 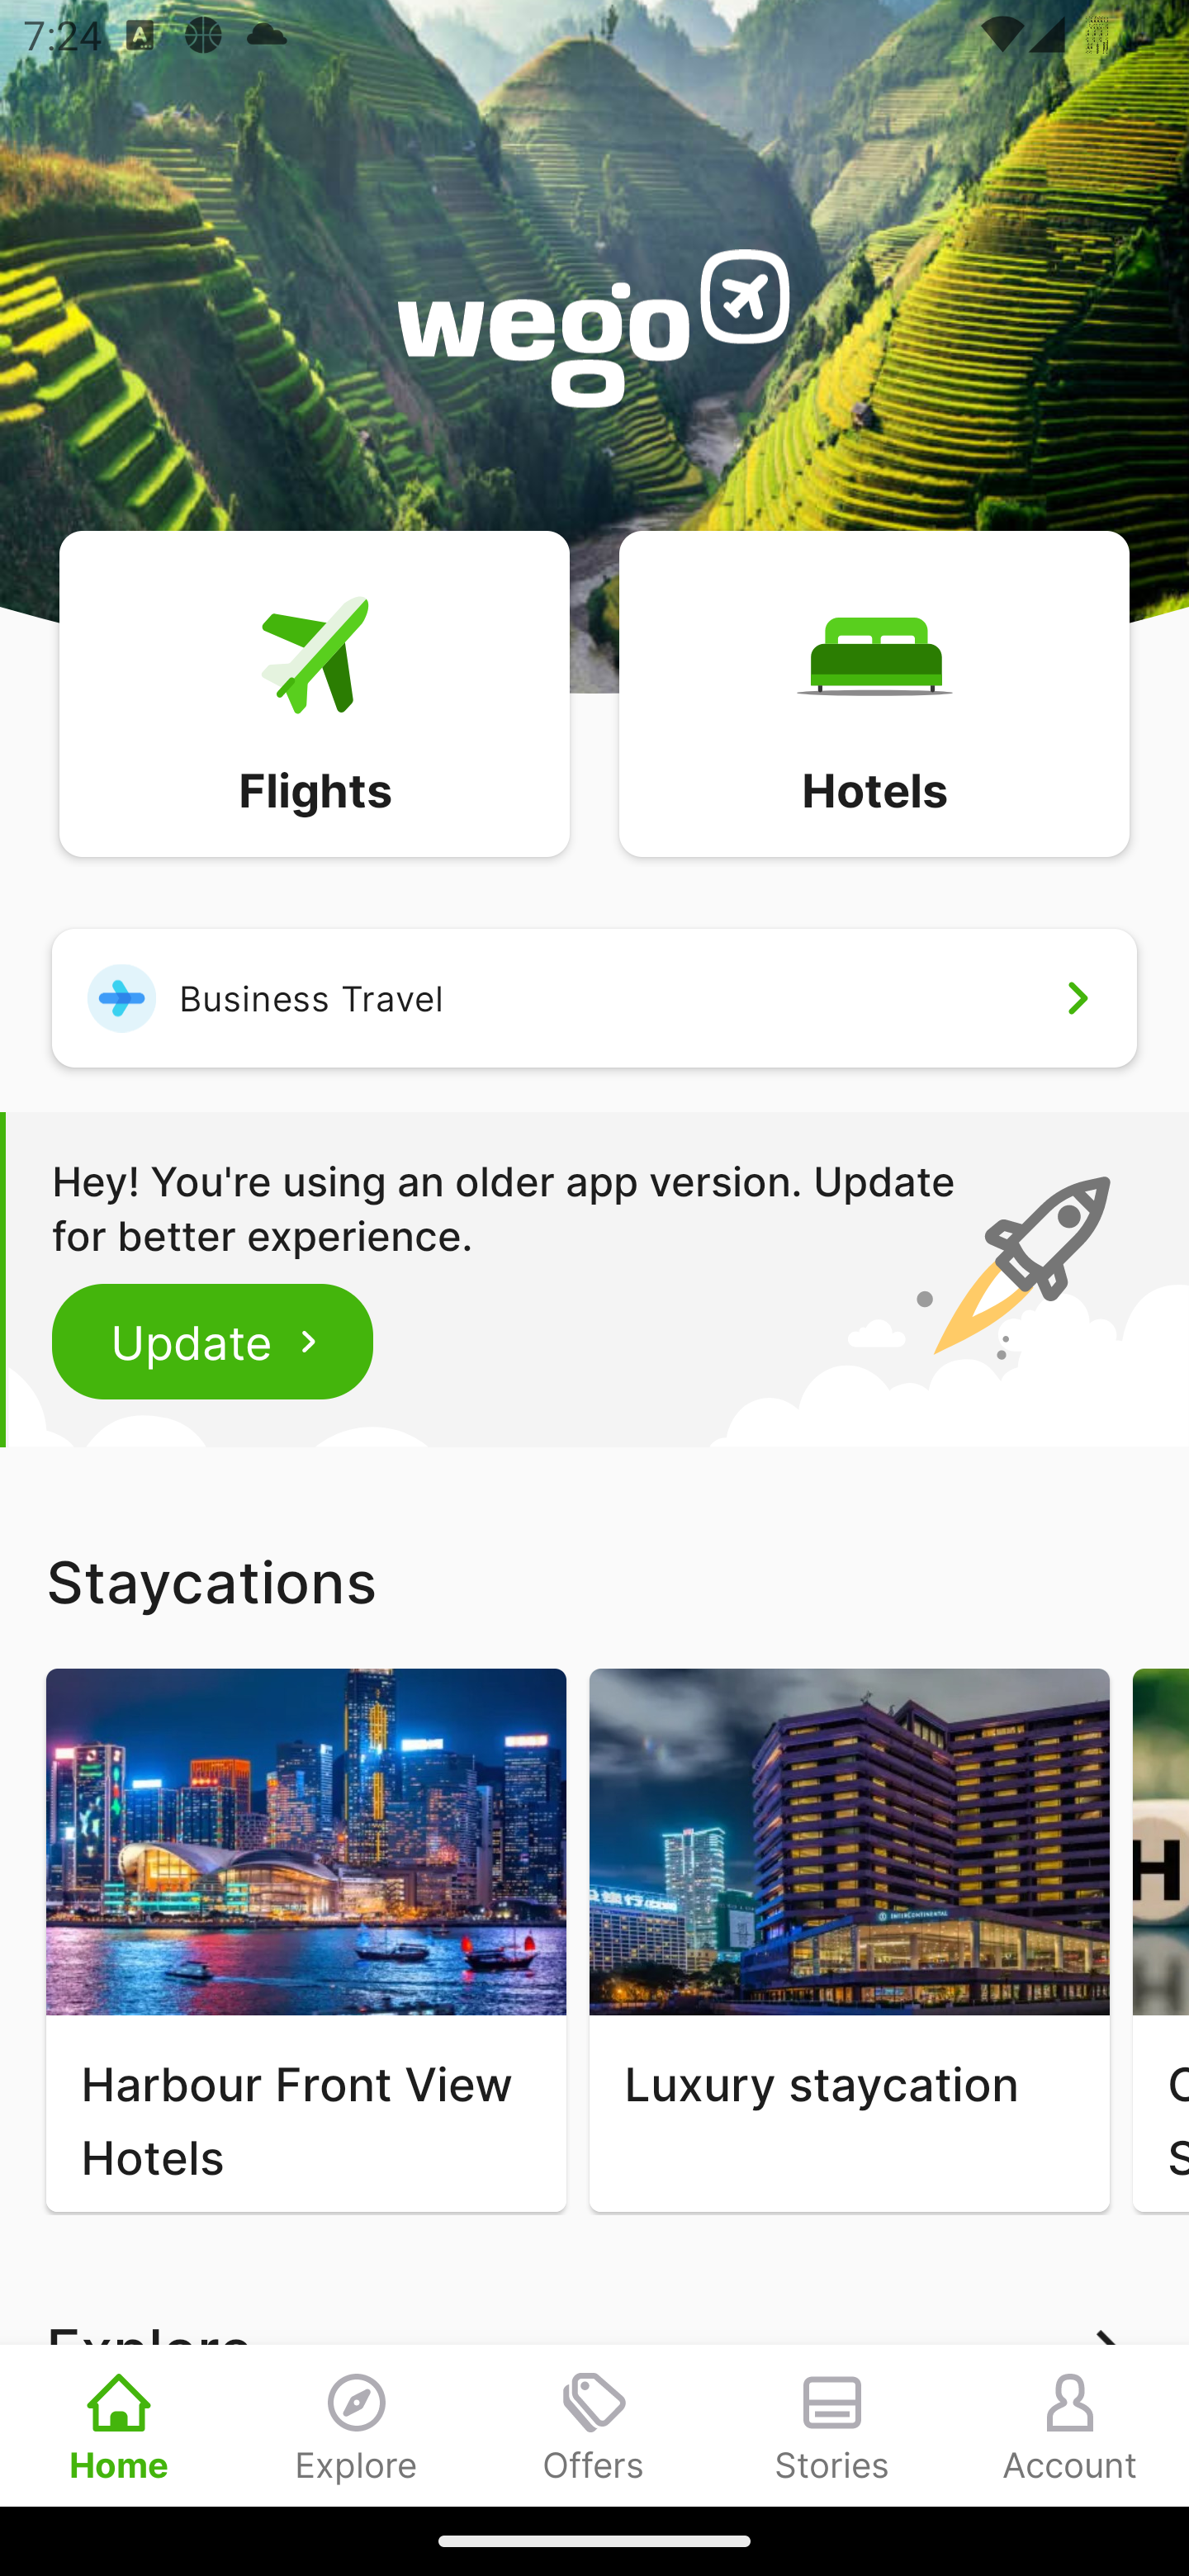 What do you see at coordinates (874, 692) in the screenshot?
I see `Hotels` at bounding box center [874, 692].